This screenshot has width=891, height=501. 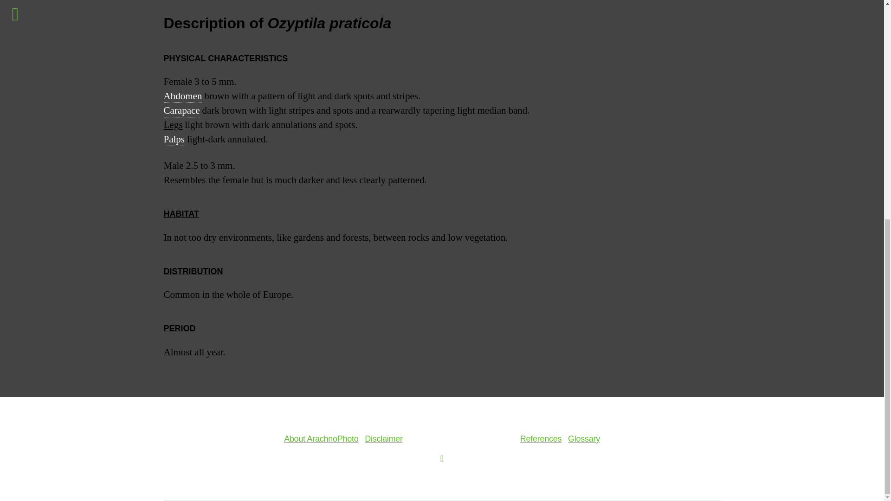 What do you see at coordinates (584, 439) in the screenshot?
I see `Glossary` at bounding box center [584, 439].